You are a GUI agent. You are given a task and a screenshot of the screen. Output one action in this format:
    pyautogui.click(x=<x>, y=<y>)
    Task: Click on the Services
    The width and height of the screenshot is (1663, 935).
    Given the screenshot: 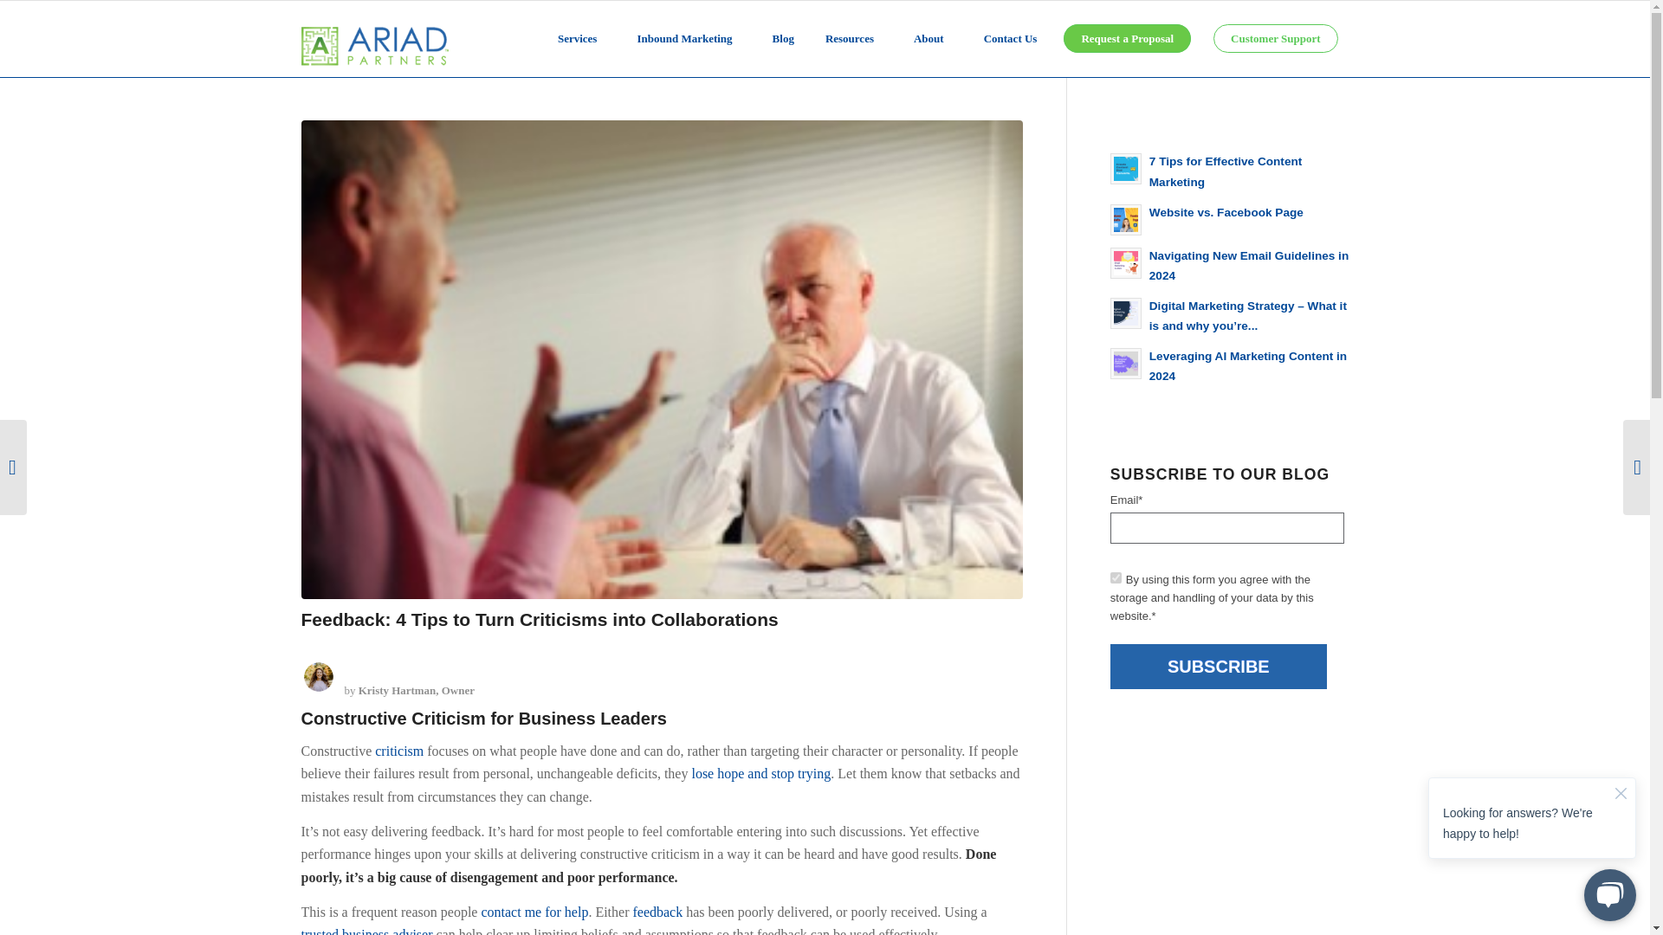 What is the action you would take?
    pyautogui.click(x=580, y=38)
    